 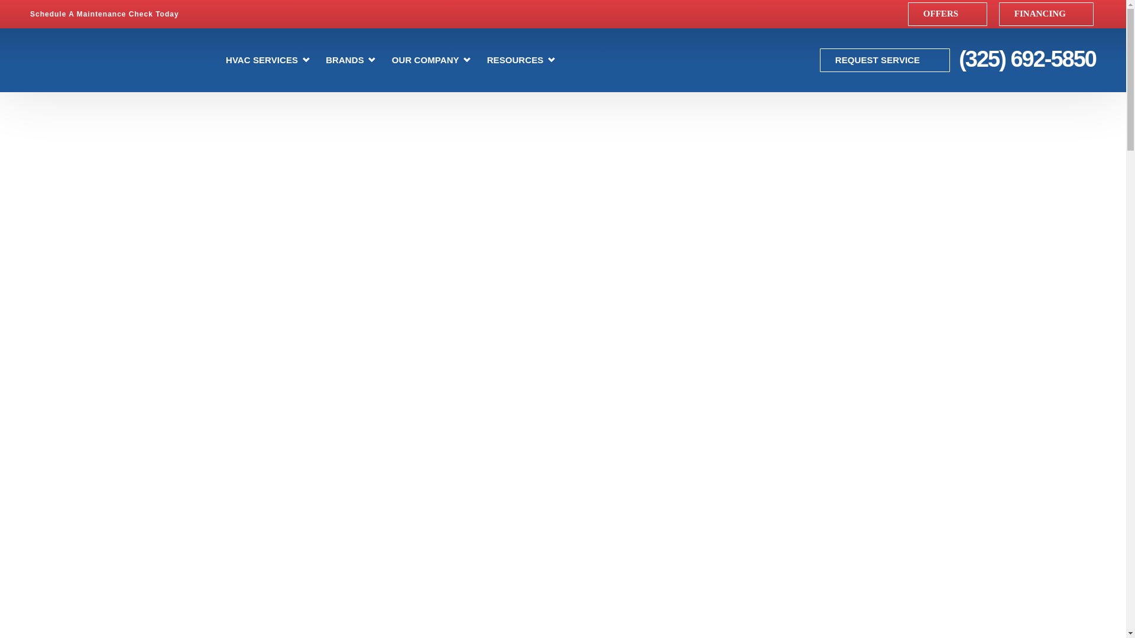 I want to click on BRANDS, so click(x=351, y=60).